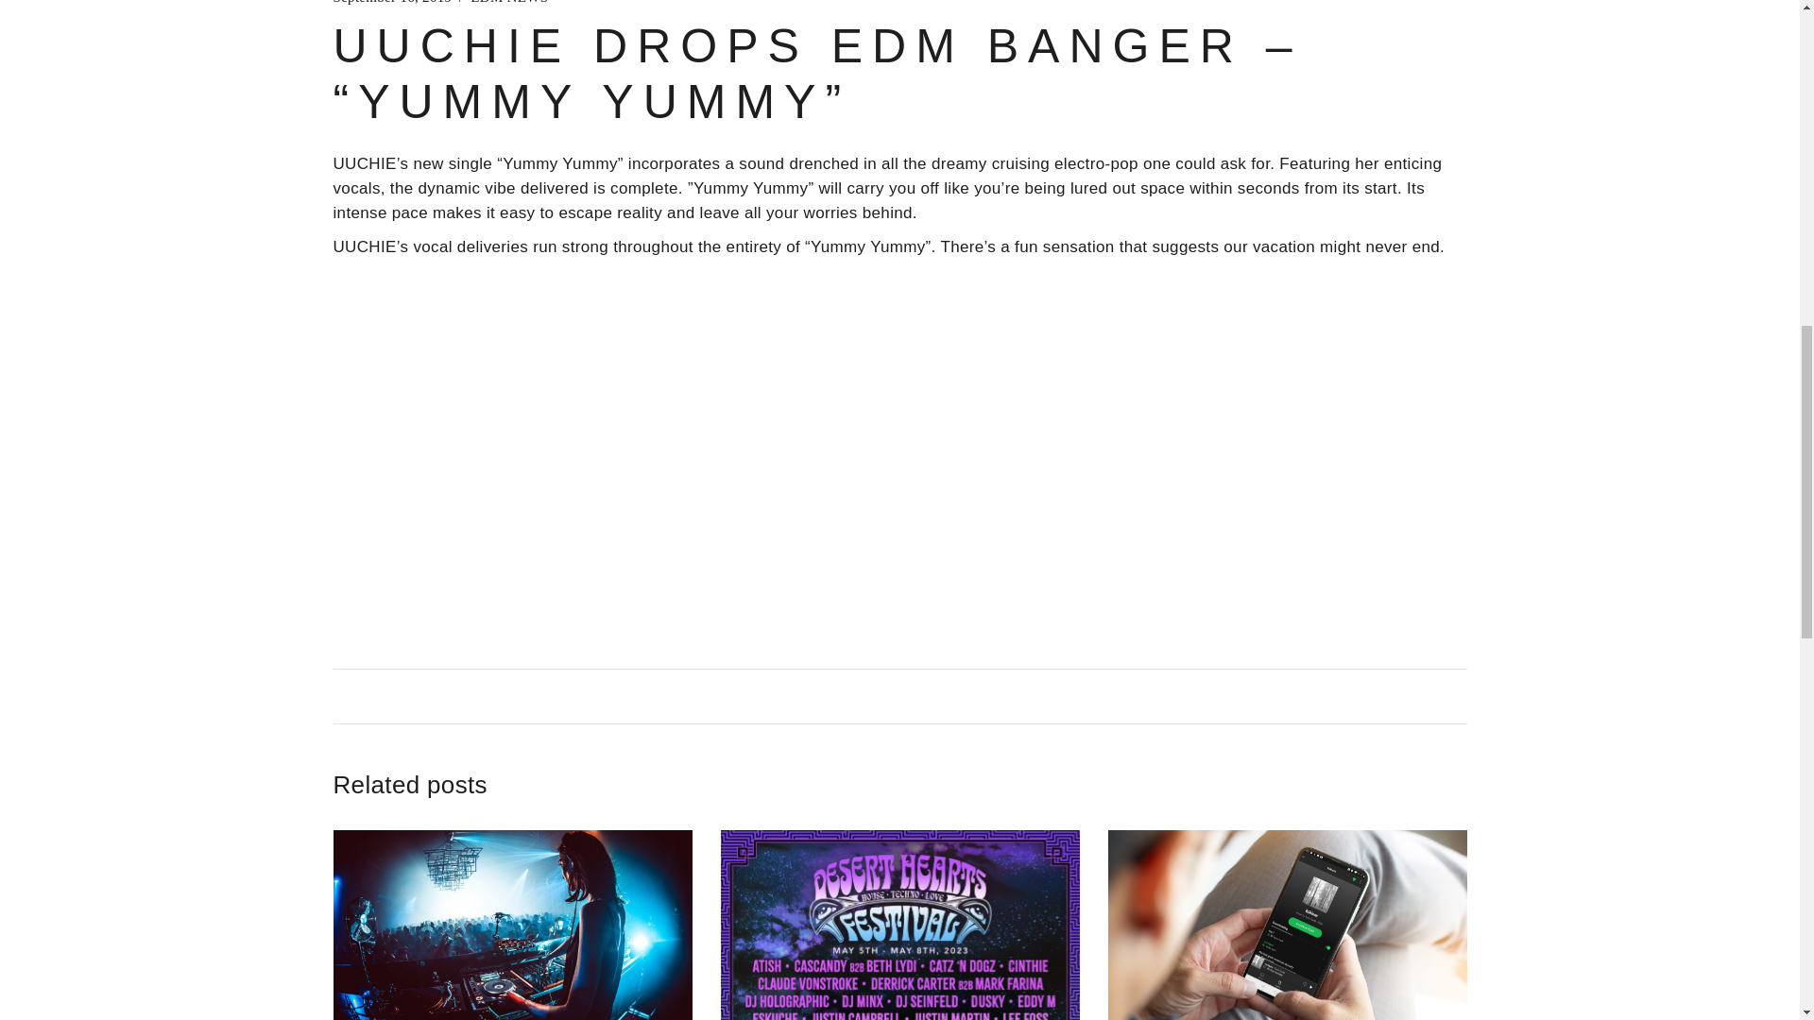 Image resolution: width=1814 pixels, height=1020 pixels. Describe the element at coordinates (363, 163) in the screenshot. I see `UUCHIE` at that location.